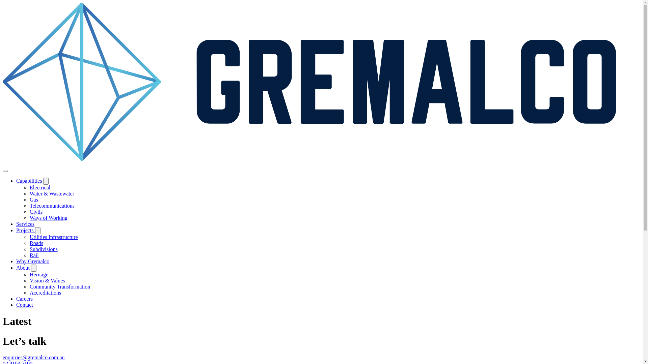 The image size is (648, 364). I want to click on Utilities Infrastructure, so click(54, 237).